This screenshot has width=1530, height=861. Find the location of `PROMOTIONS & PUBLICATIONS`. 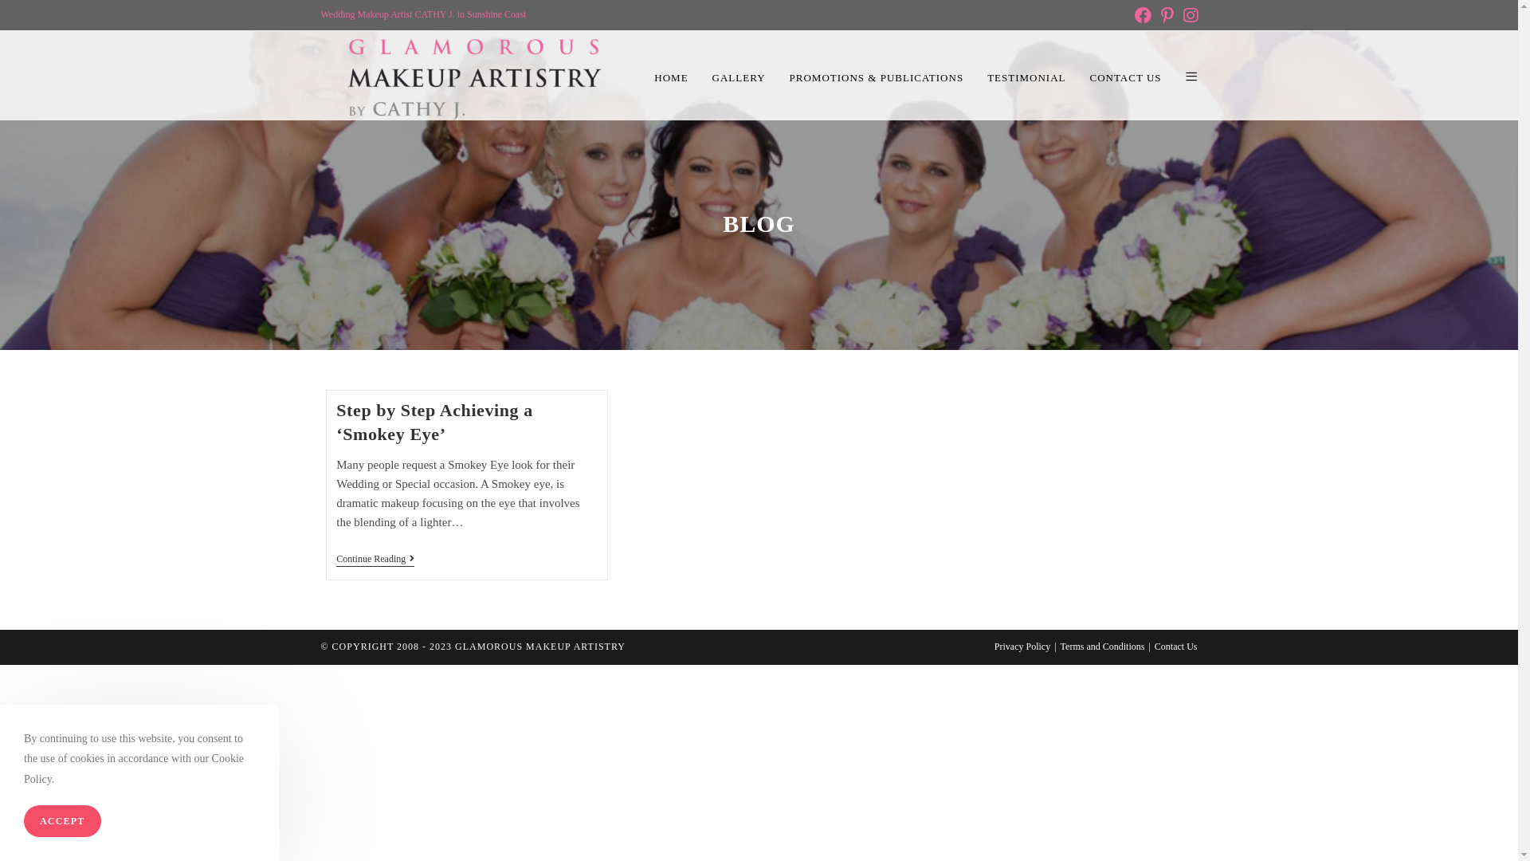

PROMOTIONS & PUBLICATIONS is located at coordinates (877, 78).